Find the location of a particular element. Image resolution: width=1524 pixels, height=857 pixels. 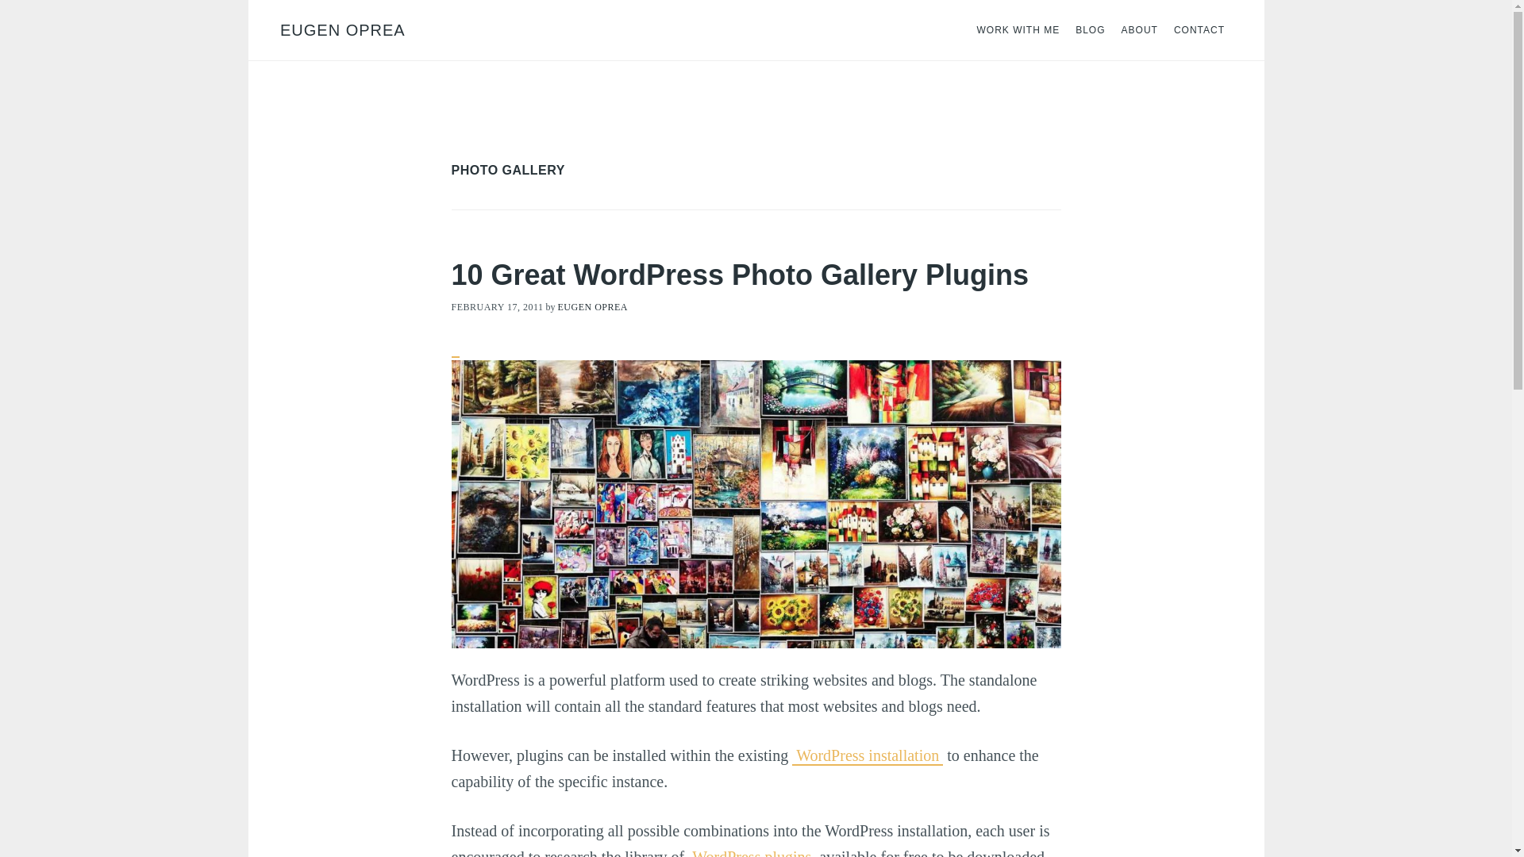

WordPress plugins is located at coordinates (752, 852).